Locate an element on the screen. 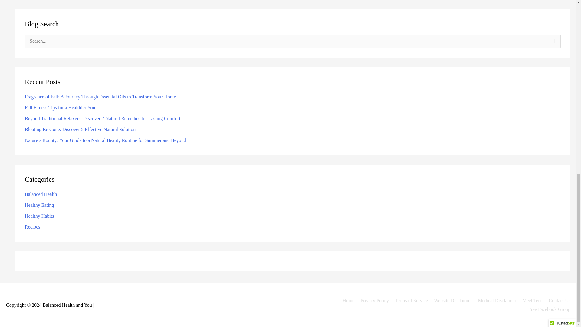 This screenshot has height=327, width=581. Bloating Be Gone: Discover 5 Effective Natural Solutions is located at coordinates (81, 130).